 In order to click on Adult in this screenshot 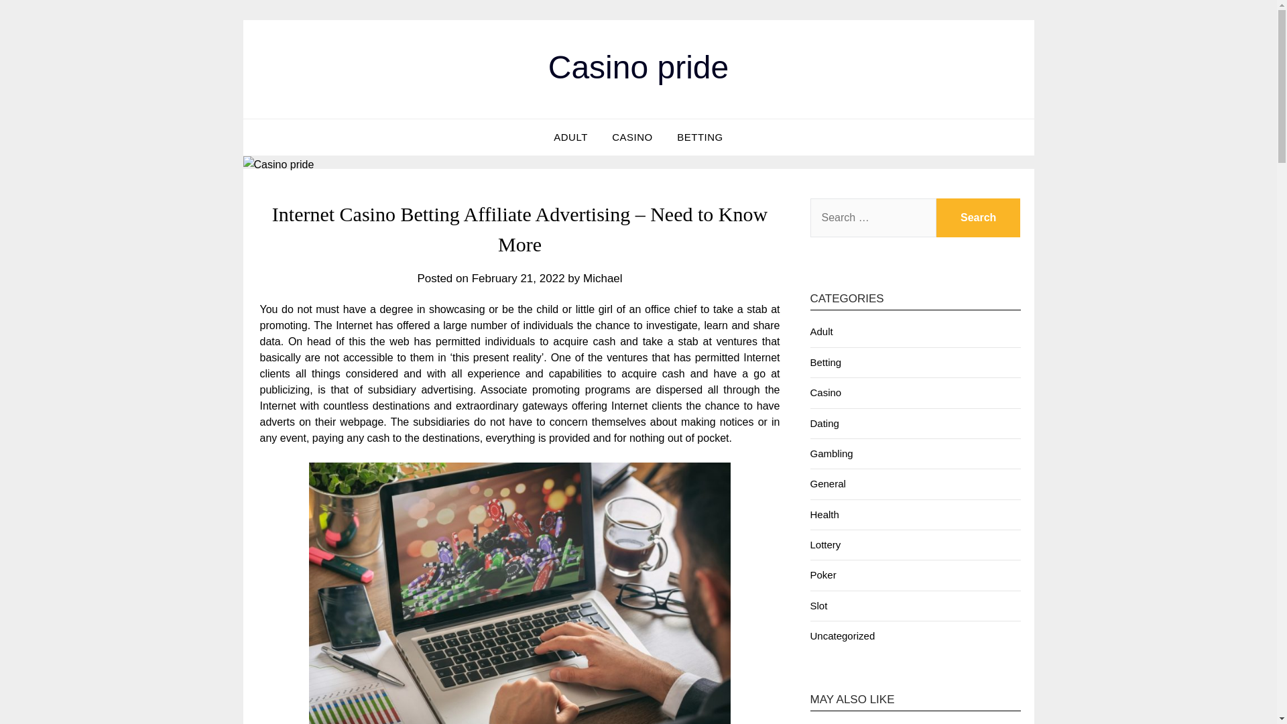, I will do `click(820, 331)`.